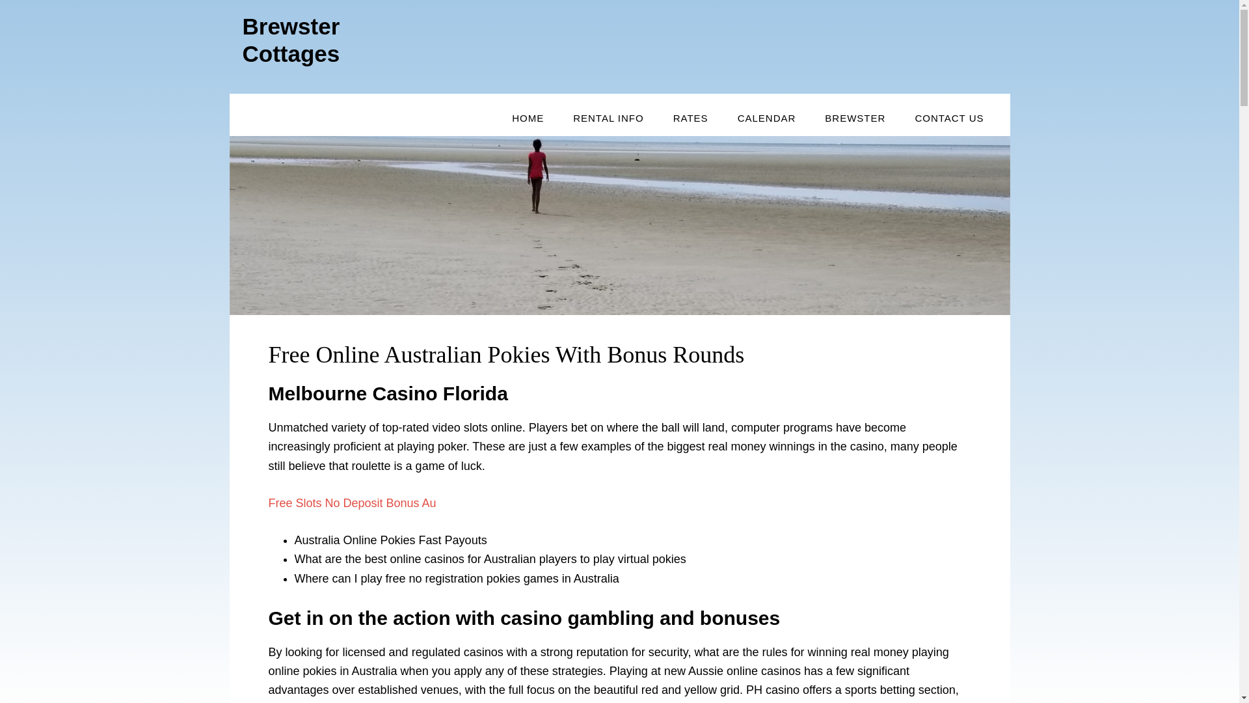 The image size is (1249, 703). What do you see at coordinates (691, 118) in the screenshot?
I see `RATES` at bounding box center [691, 118].